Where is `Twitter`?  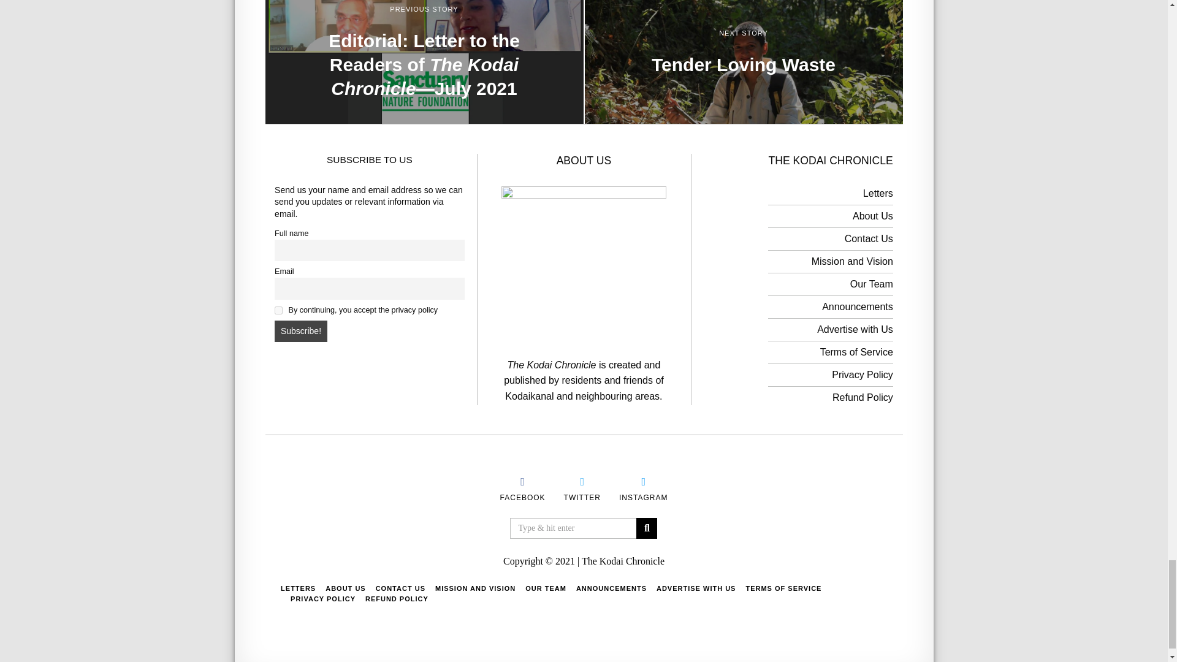 Twitter is located at coordinates (582, 482).